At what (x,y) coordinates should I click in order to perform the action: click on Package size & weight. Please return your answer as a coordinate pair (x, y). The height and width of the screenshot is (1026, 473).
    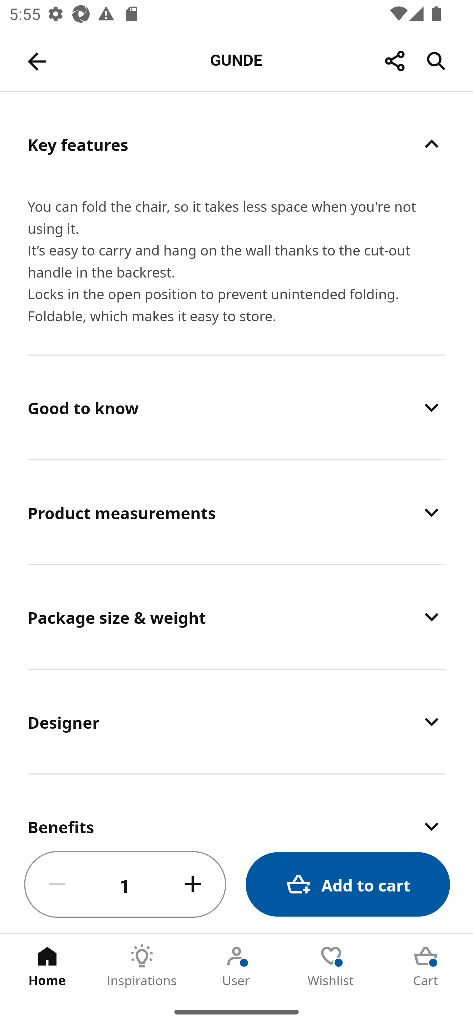
    Looking at the image, I should click on (236, 617).